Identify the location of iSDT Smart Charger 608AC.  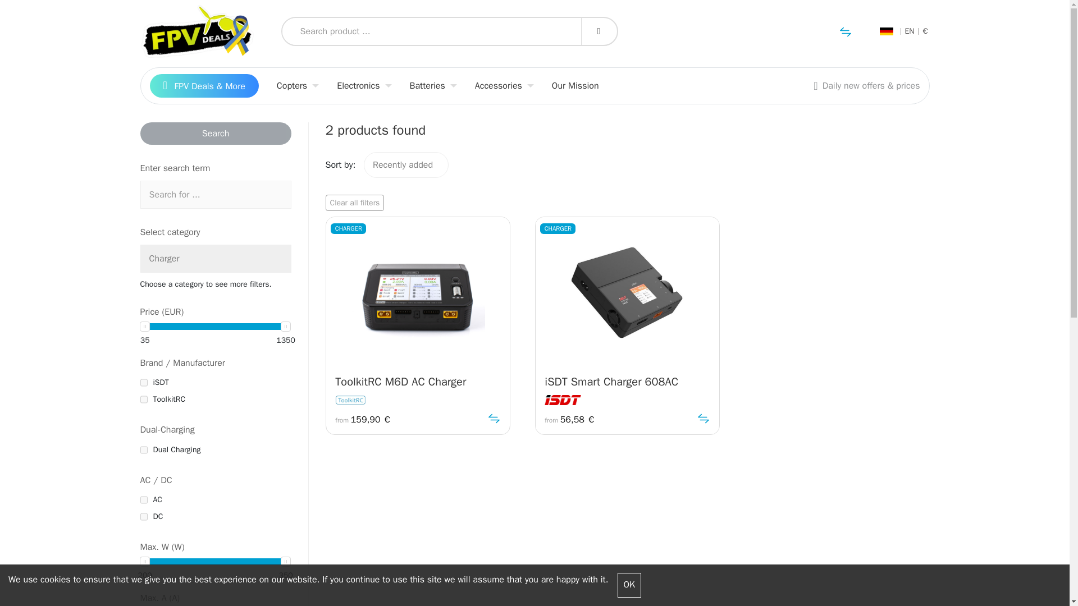
(627, 382).